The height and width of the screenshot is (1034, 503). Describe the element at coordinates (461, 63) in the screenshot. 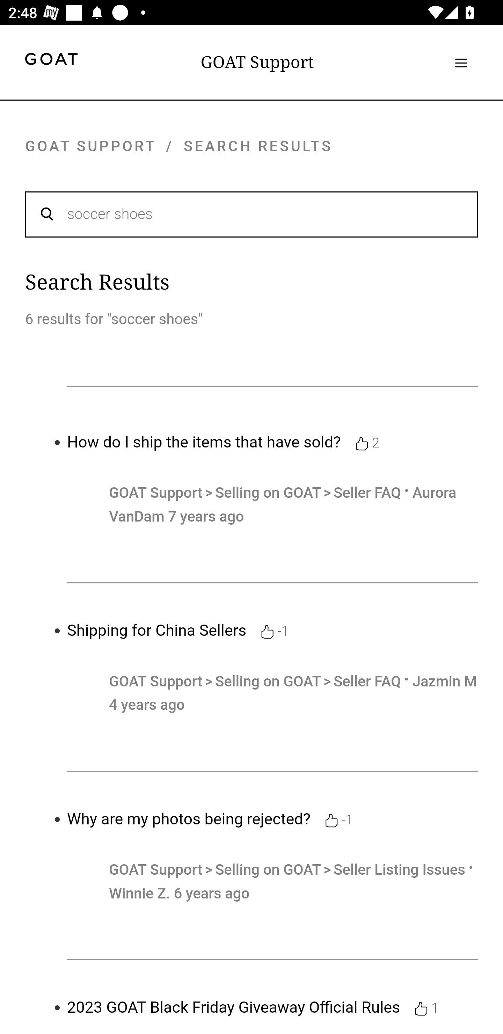

I see `Toggle navigation menu` at that location.